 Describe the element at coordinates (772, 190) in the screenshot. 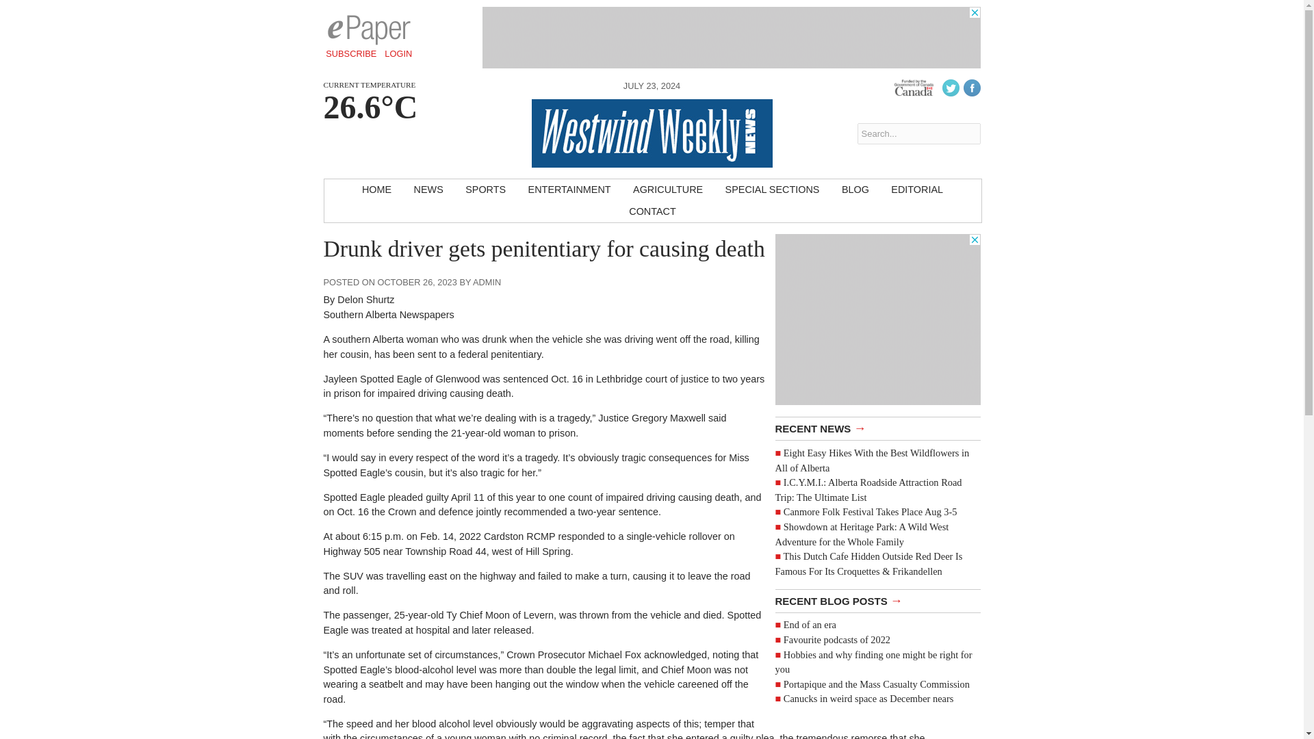

I see `SPECIAL SECTIONS` at that location.